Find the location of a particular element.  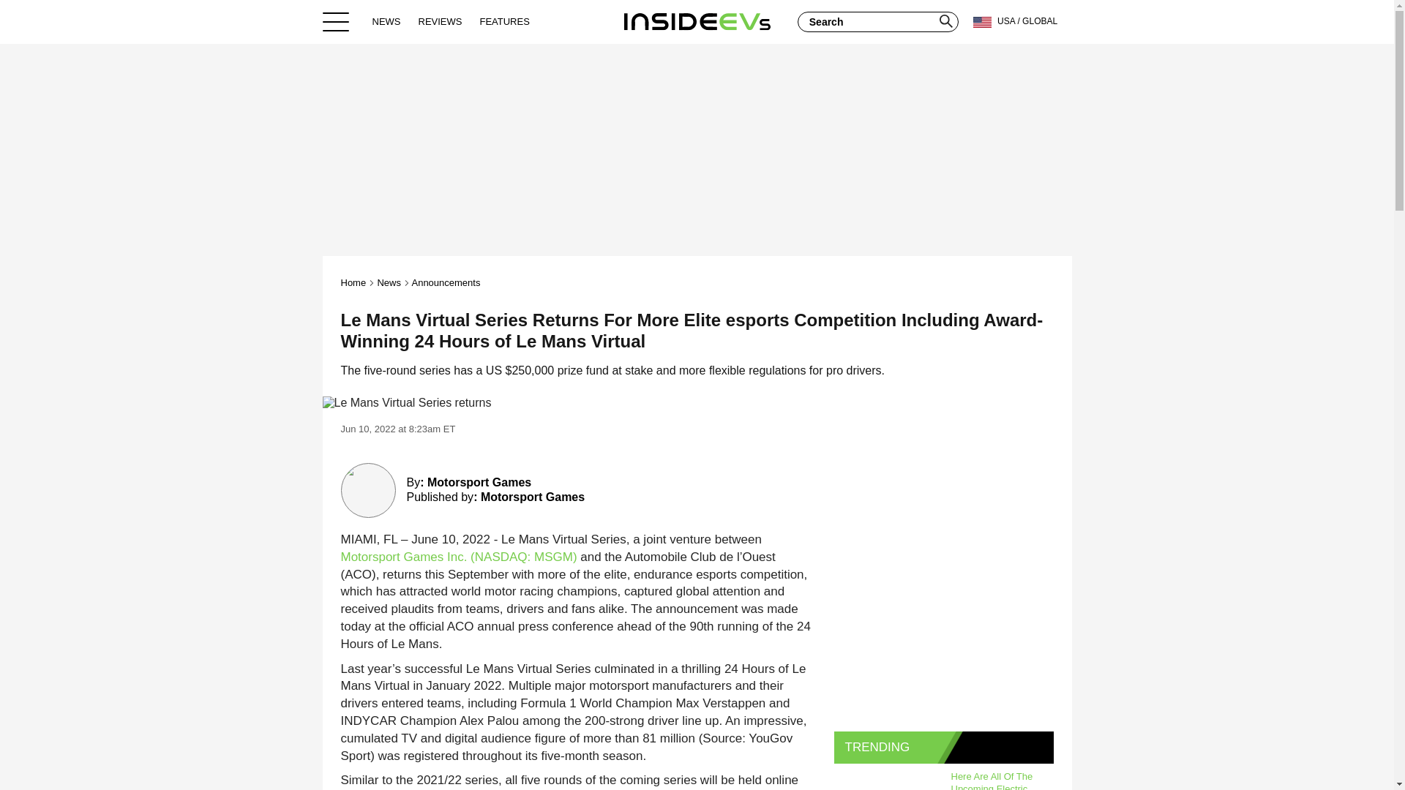

NEWS is located at coordinates (386, 21).